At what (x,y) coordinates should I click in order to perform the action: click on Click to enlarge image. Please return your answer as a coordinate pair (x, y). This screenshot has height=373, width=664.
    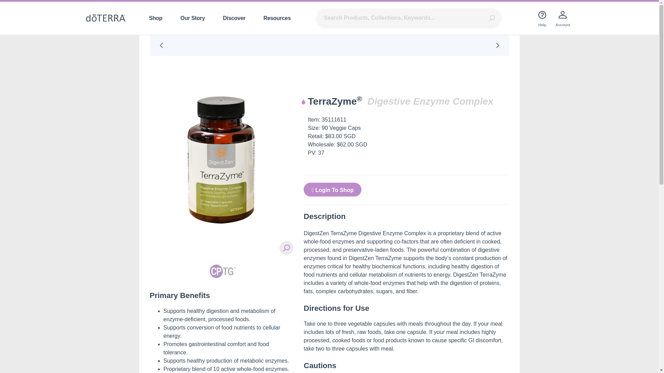
    Looking at the image, I should click on (286, 248).